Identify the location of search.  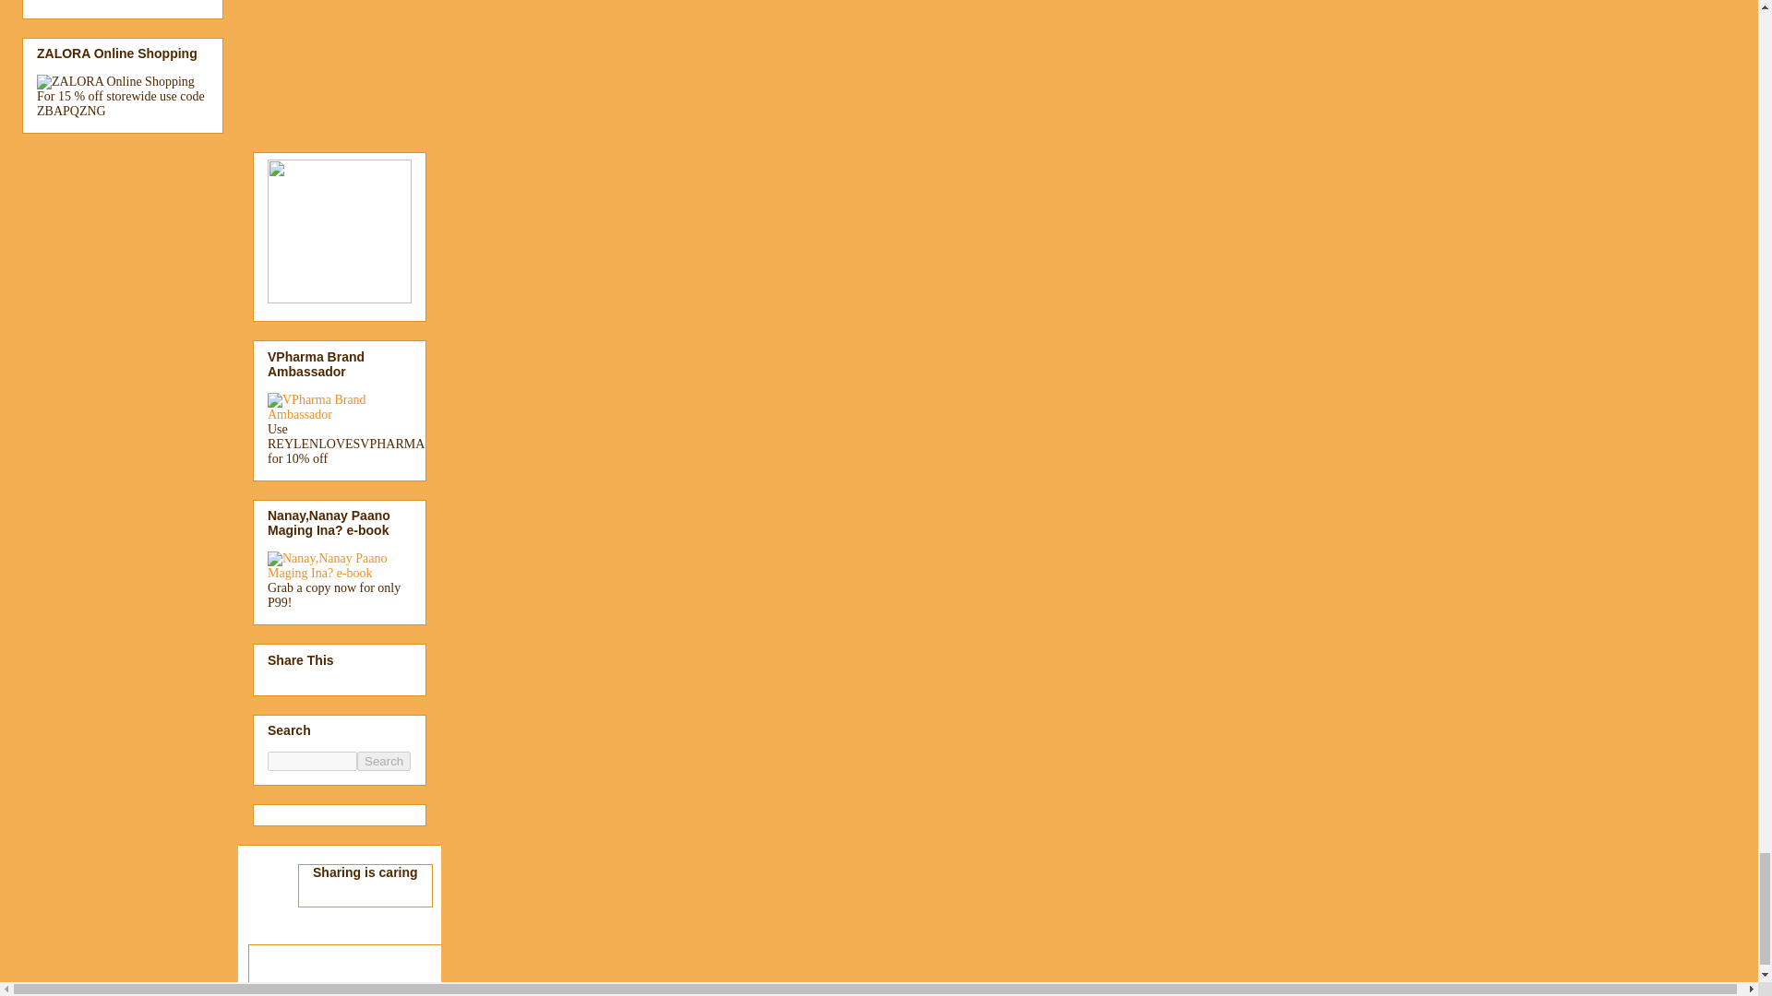
(312, 761).